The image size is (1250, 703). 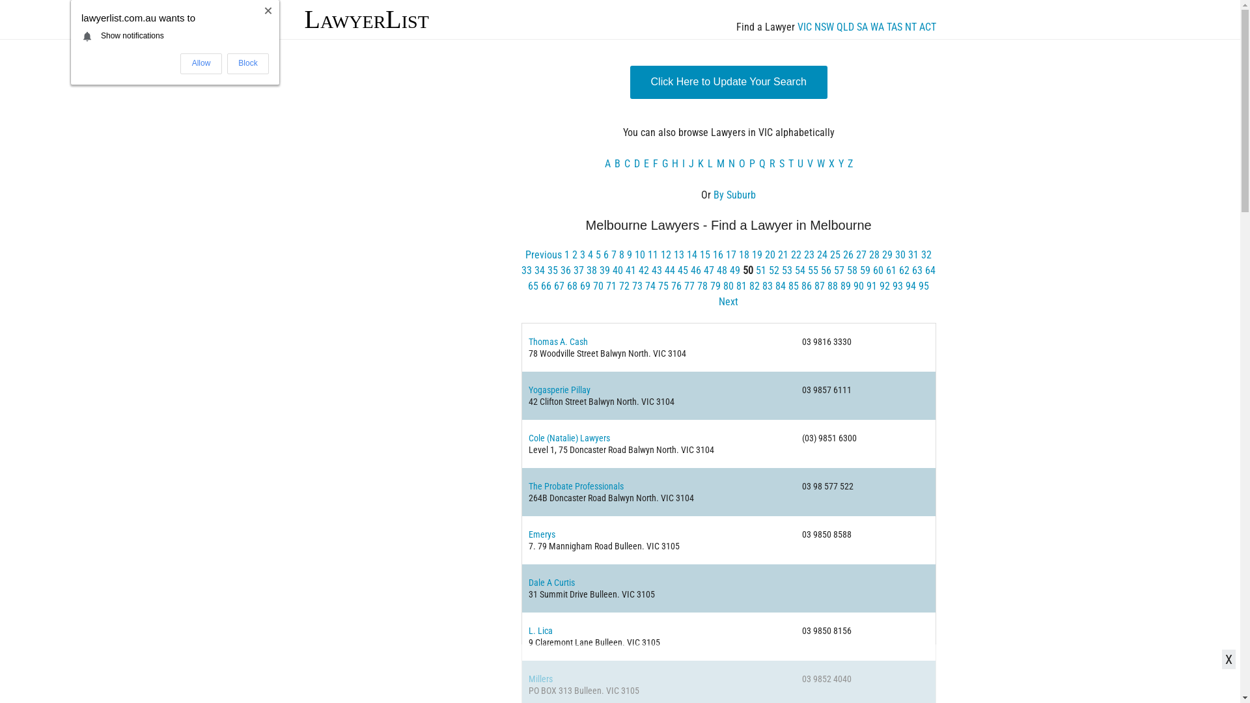 What do you see at coordinates (734, 195) in the screenshot?
I see `By Suburb` at bounding box center [734, 195].